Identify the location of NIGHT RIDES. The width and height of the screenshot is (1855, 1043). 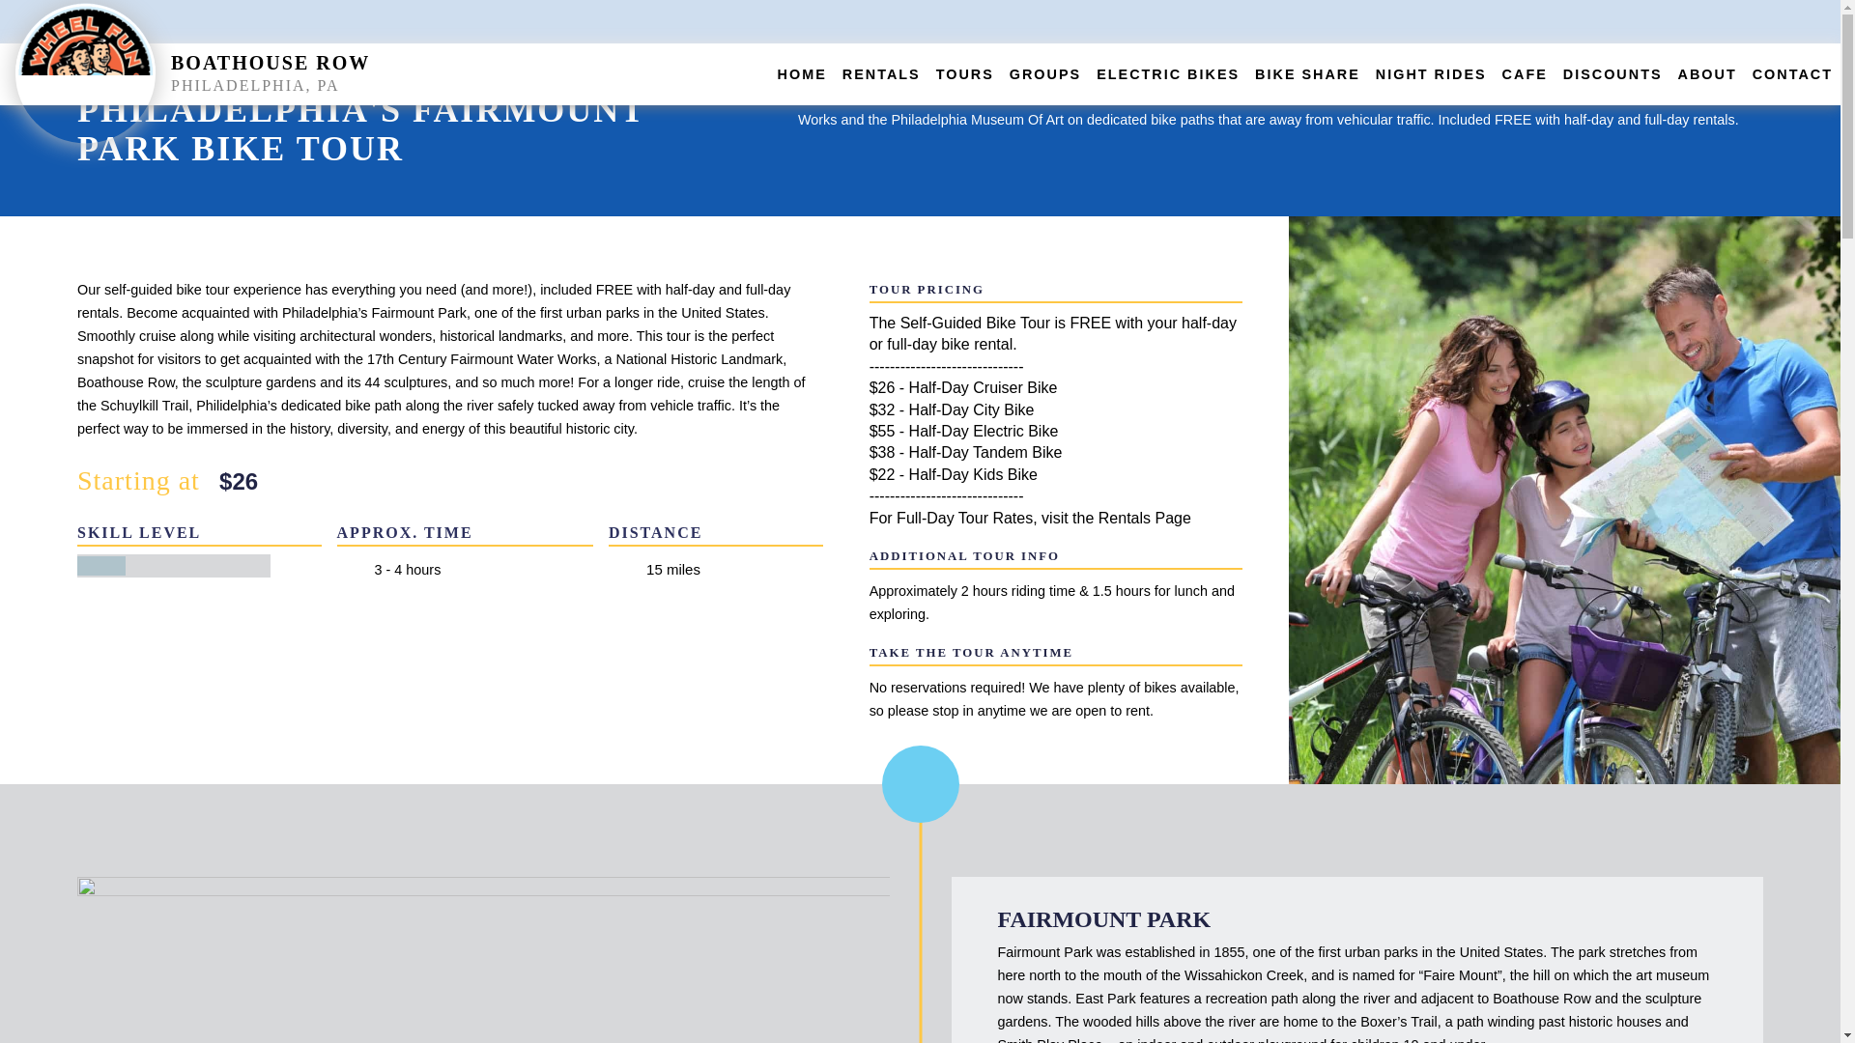
(1432, 73).